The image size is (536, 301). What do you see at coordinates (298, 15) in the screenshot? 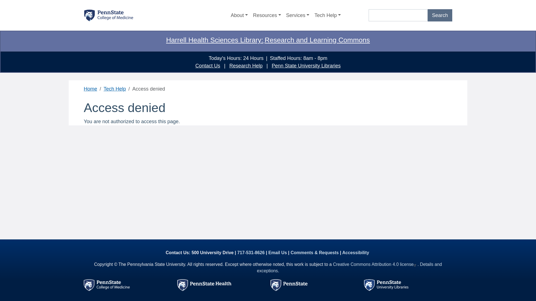
I see `Services` at bounding box center [298, 15].